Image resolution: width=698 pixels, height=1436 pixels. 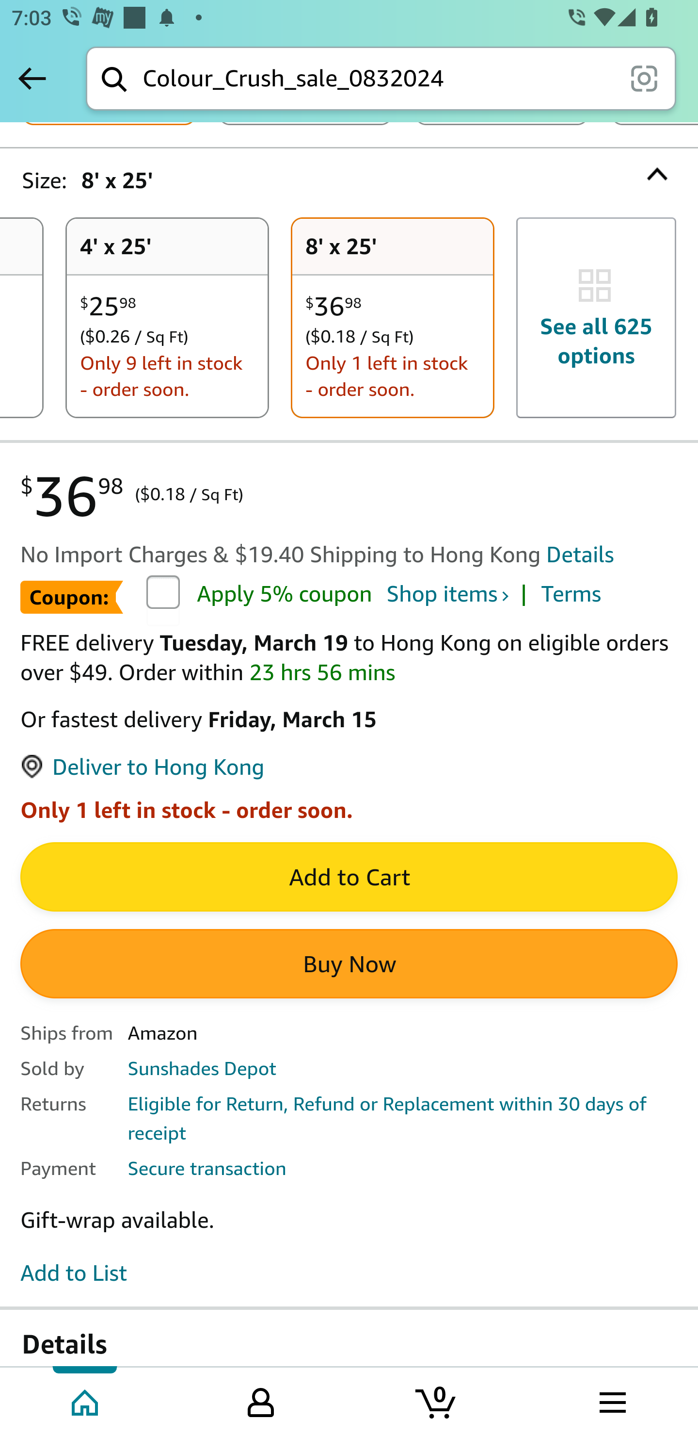 What do you see at coordinates (349, 965) in the screenshot?
I see `Buy Now` at bounding box center [349, 965].